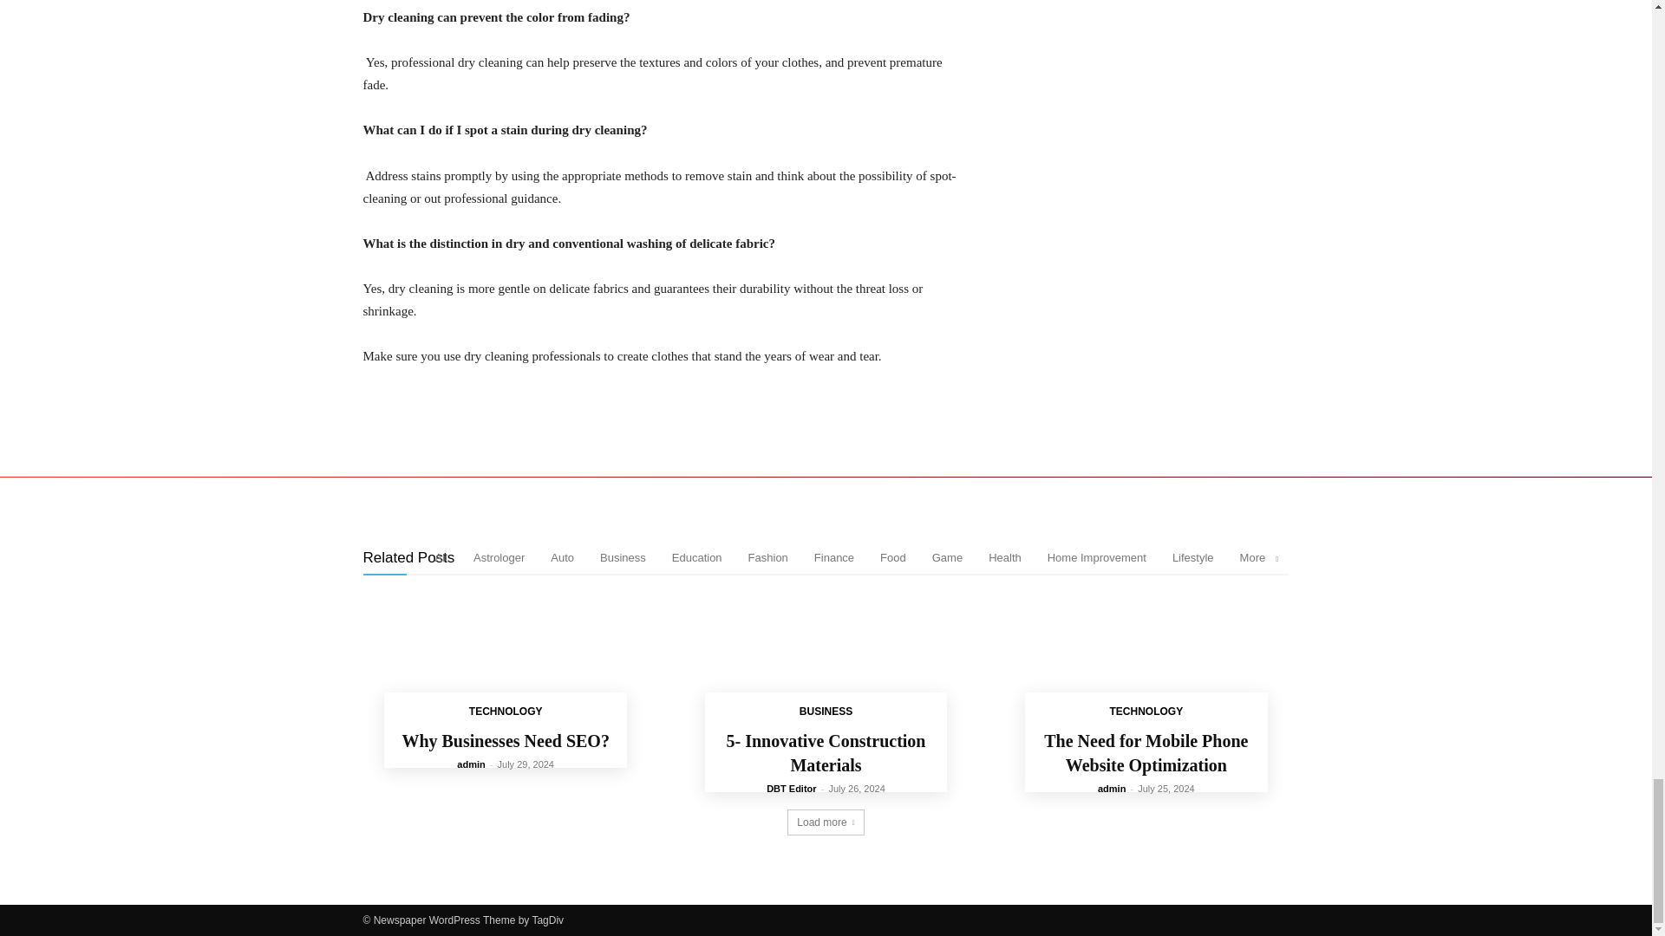 The width and height of the screenshot is (1665, 936). What do you see at coordinates (505, 740) in the screenshot?
I see `Why Businesses Need SEO?` at bounding box center [505, 740].